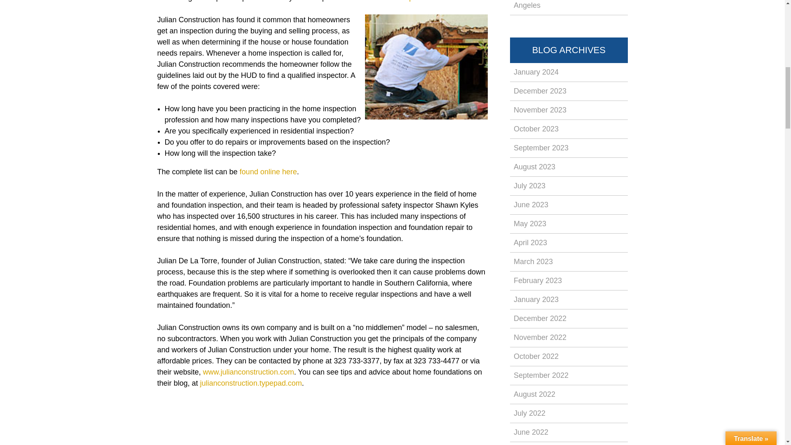  Describe the element at coordinates (383, 1) in the screenshot. I see `home foundation repair` at that location.